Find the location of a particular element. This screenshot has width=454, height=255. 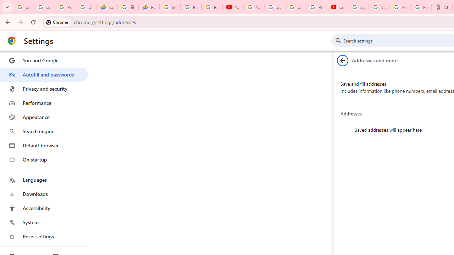

Privacy Checkup is located at coordinates (212, 7).